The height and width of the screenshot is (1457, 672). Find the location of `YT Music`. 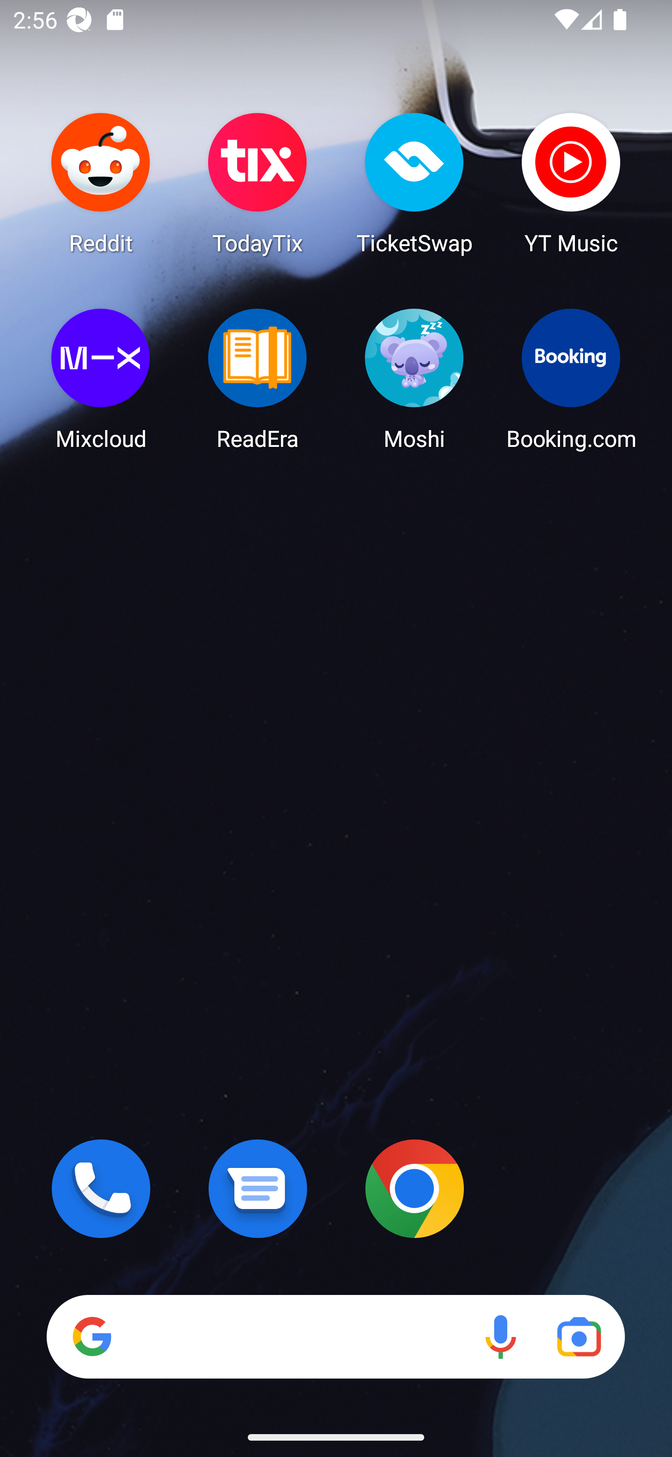

YT Music is located at coordinates (571, 183).